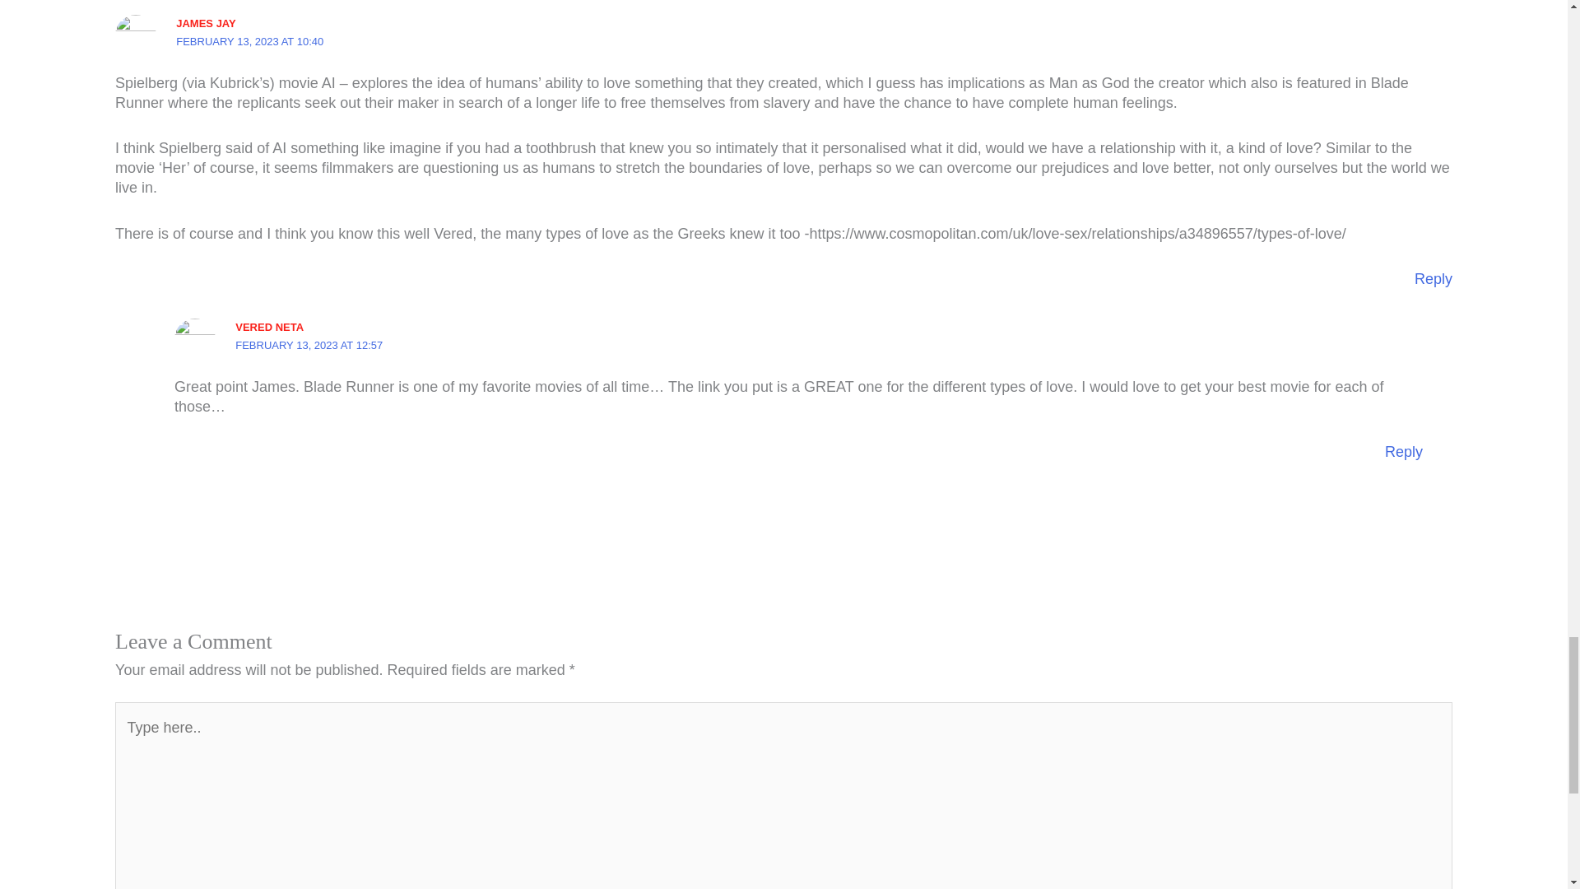  Describe the element at coordinates (249, 41) in the screenshot. I see `FEBRUARY 13, 2023 AT 10:40` at that location.